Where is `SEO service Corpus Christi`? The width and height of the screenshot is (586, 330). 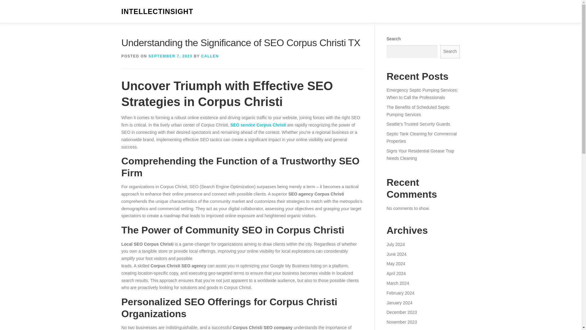 SEO service Corpus Christi is located at coordinates (258, 125).